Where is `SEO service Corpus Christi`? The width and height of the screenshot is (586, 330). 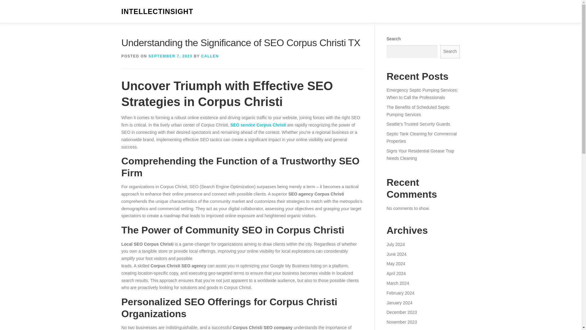 SEO service Corpus Christi is located at coordinates (258, 125).